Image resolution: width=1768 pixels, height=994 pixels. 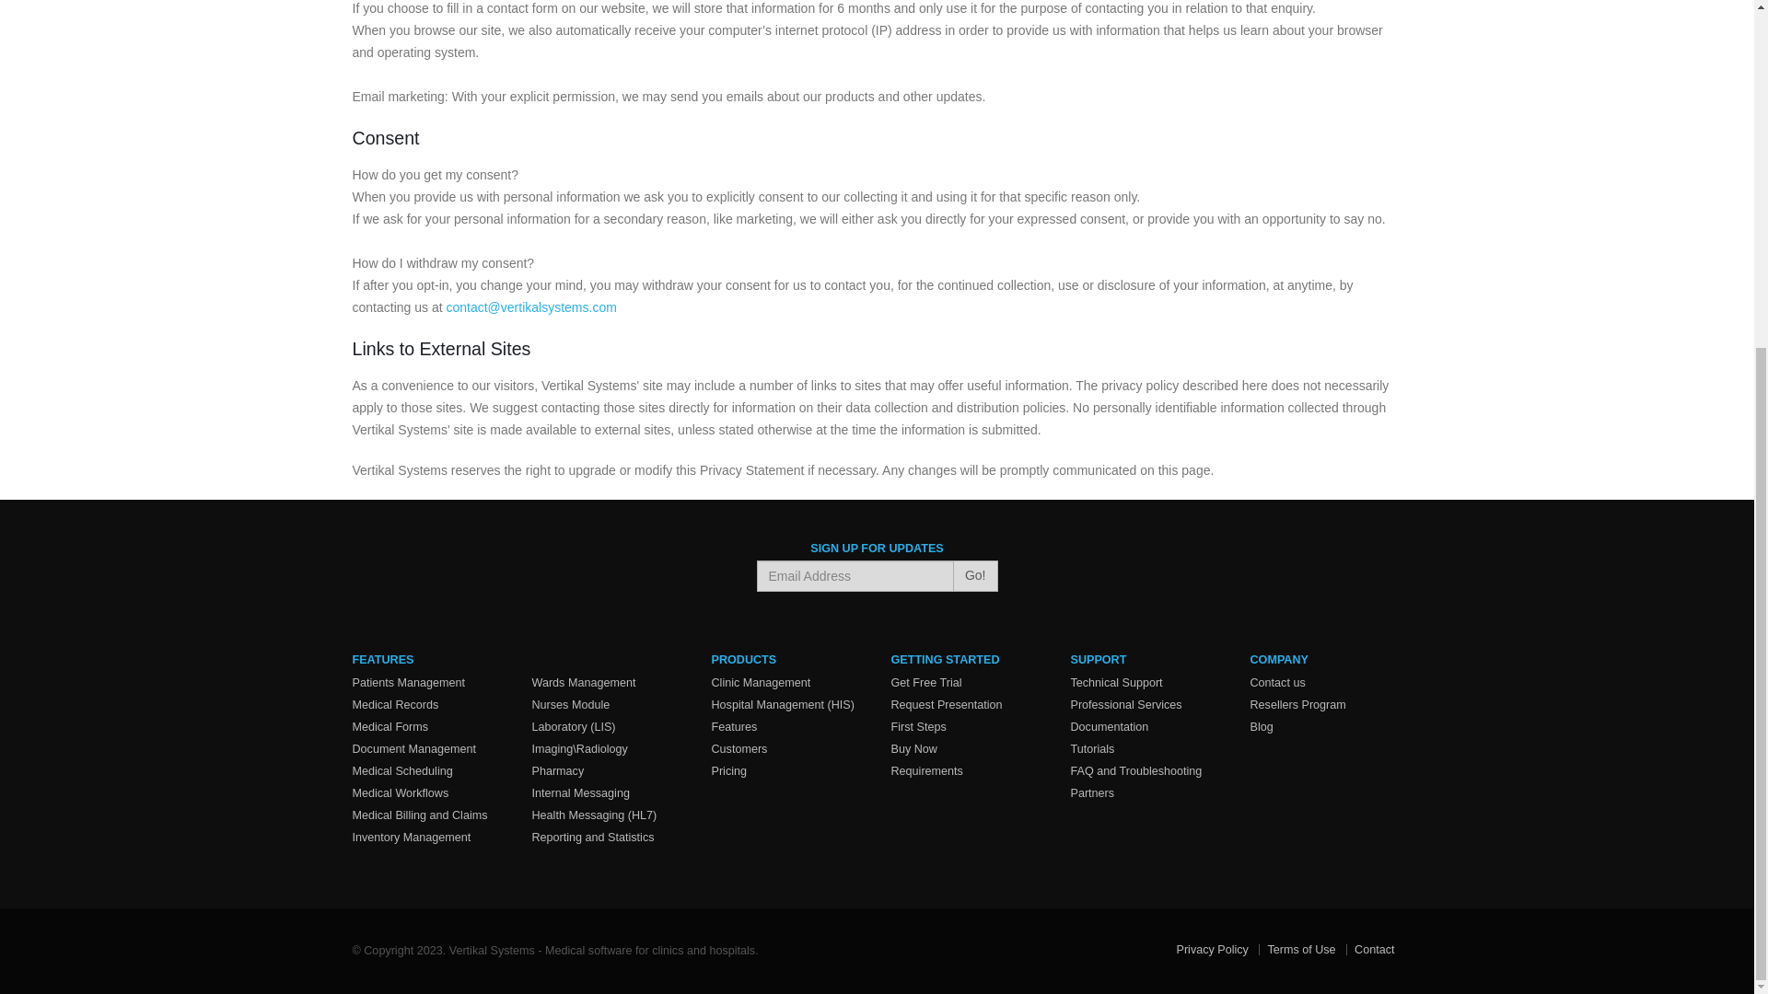 I want to click on Pharmacy, so click(x=558, y=770).